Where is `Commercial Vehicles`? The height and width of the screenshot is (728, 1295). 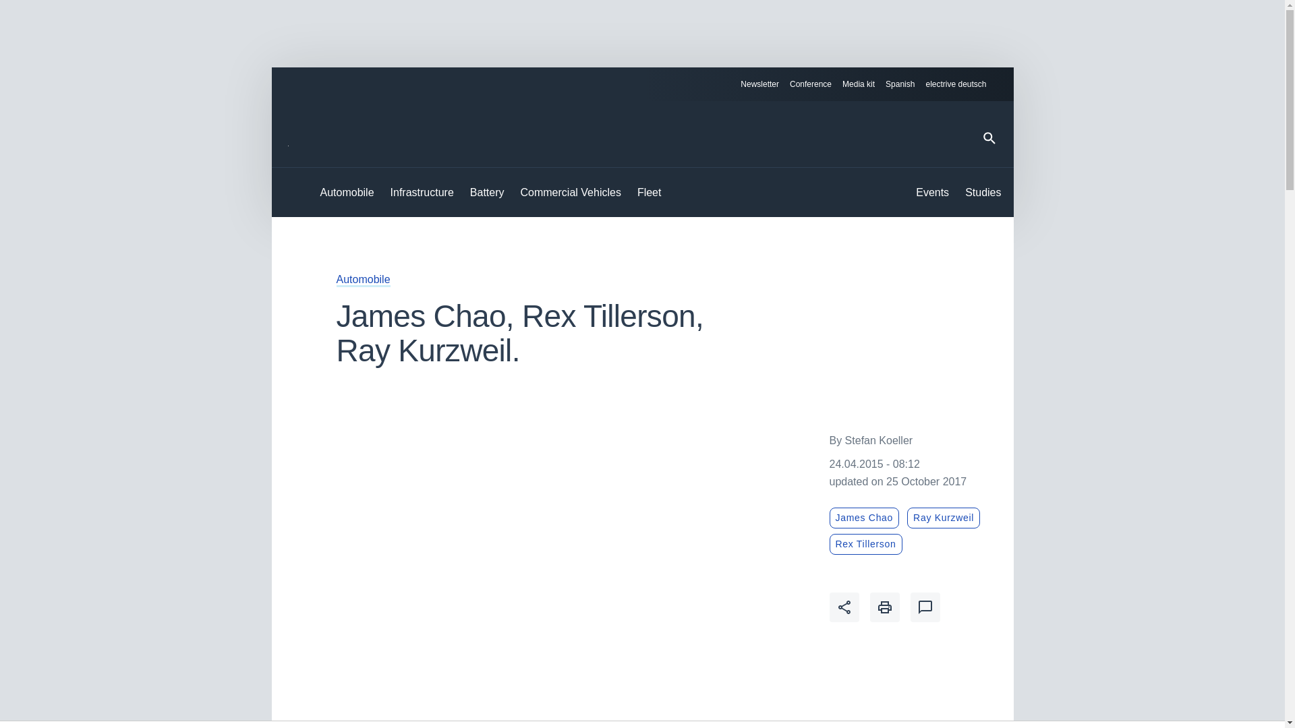
Commercial Vehicles is located at coordinates (571, 193).